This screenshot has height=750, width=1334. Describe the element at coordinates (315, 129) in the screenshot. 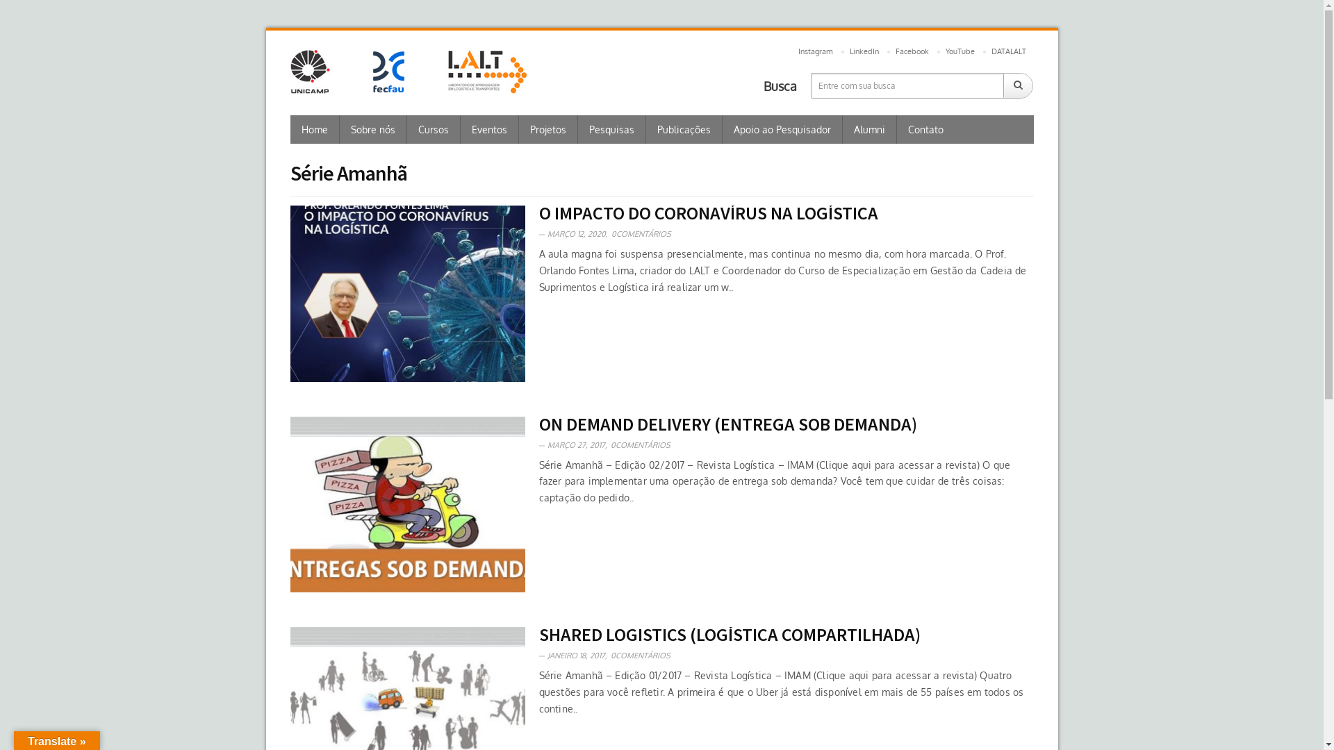

I see `Home` at that location.